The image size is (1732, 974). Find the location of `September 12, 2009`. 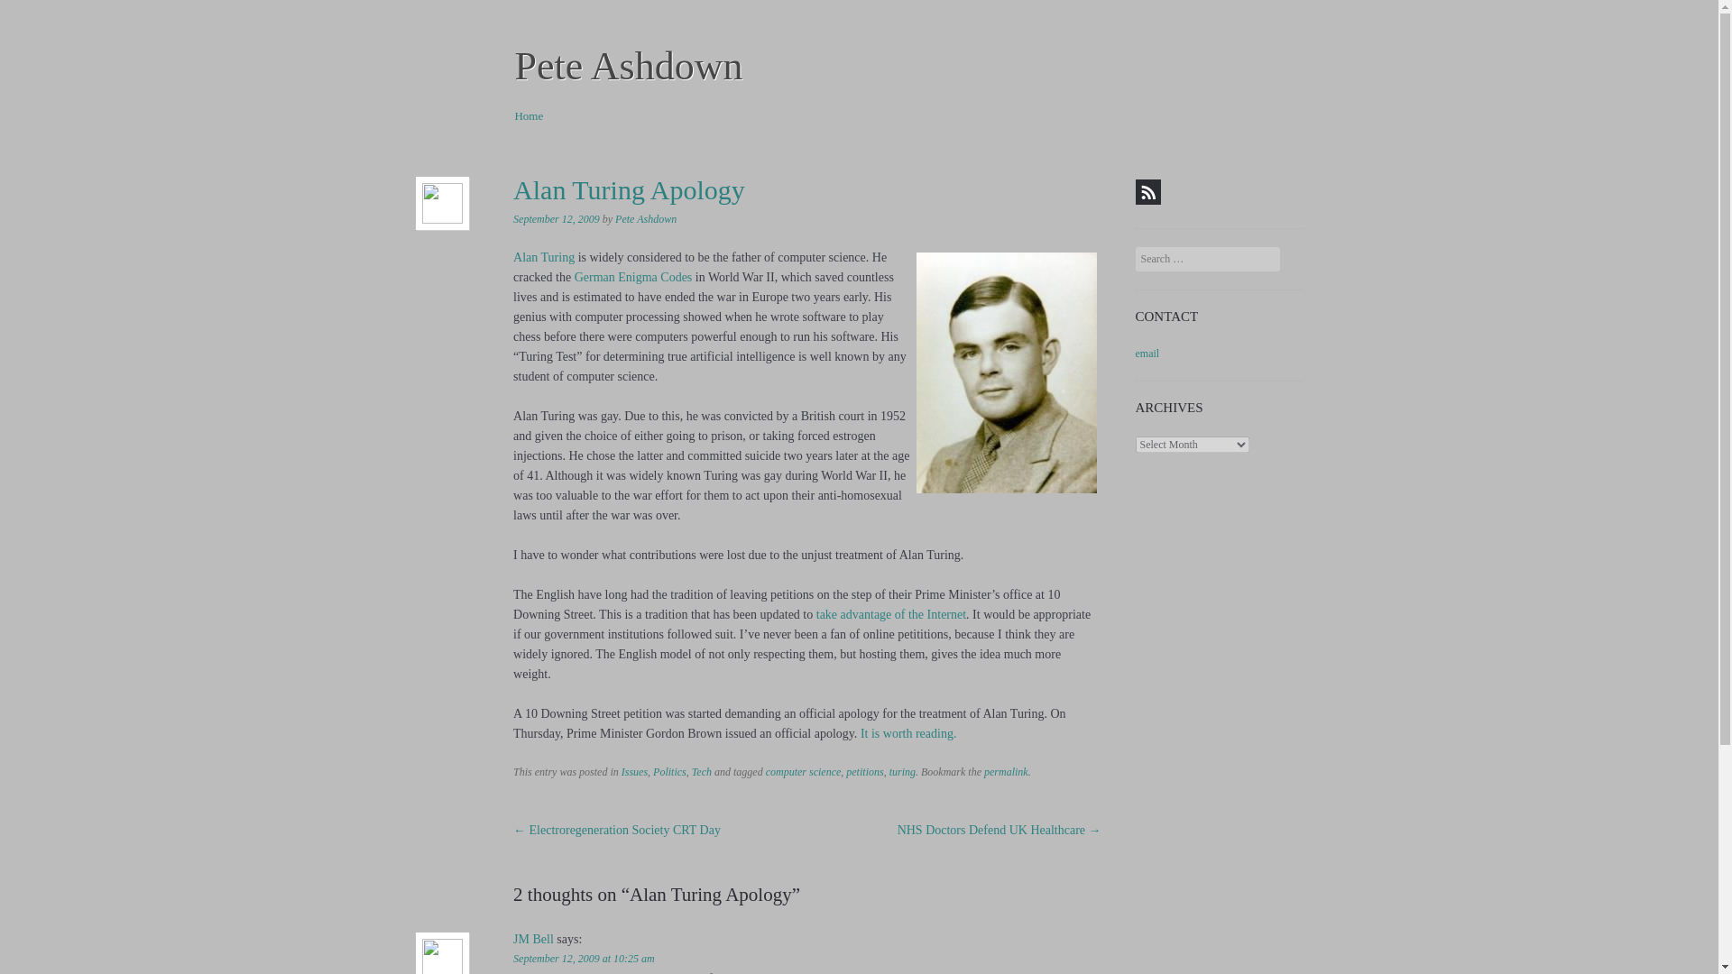

September 12, 2009 is located at coordinates (556, 218).